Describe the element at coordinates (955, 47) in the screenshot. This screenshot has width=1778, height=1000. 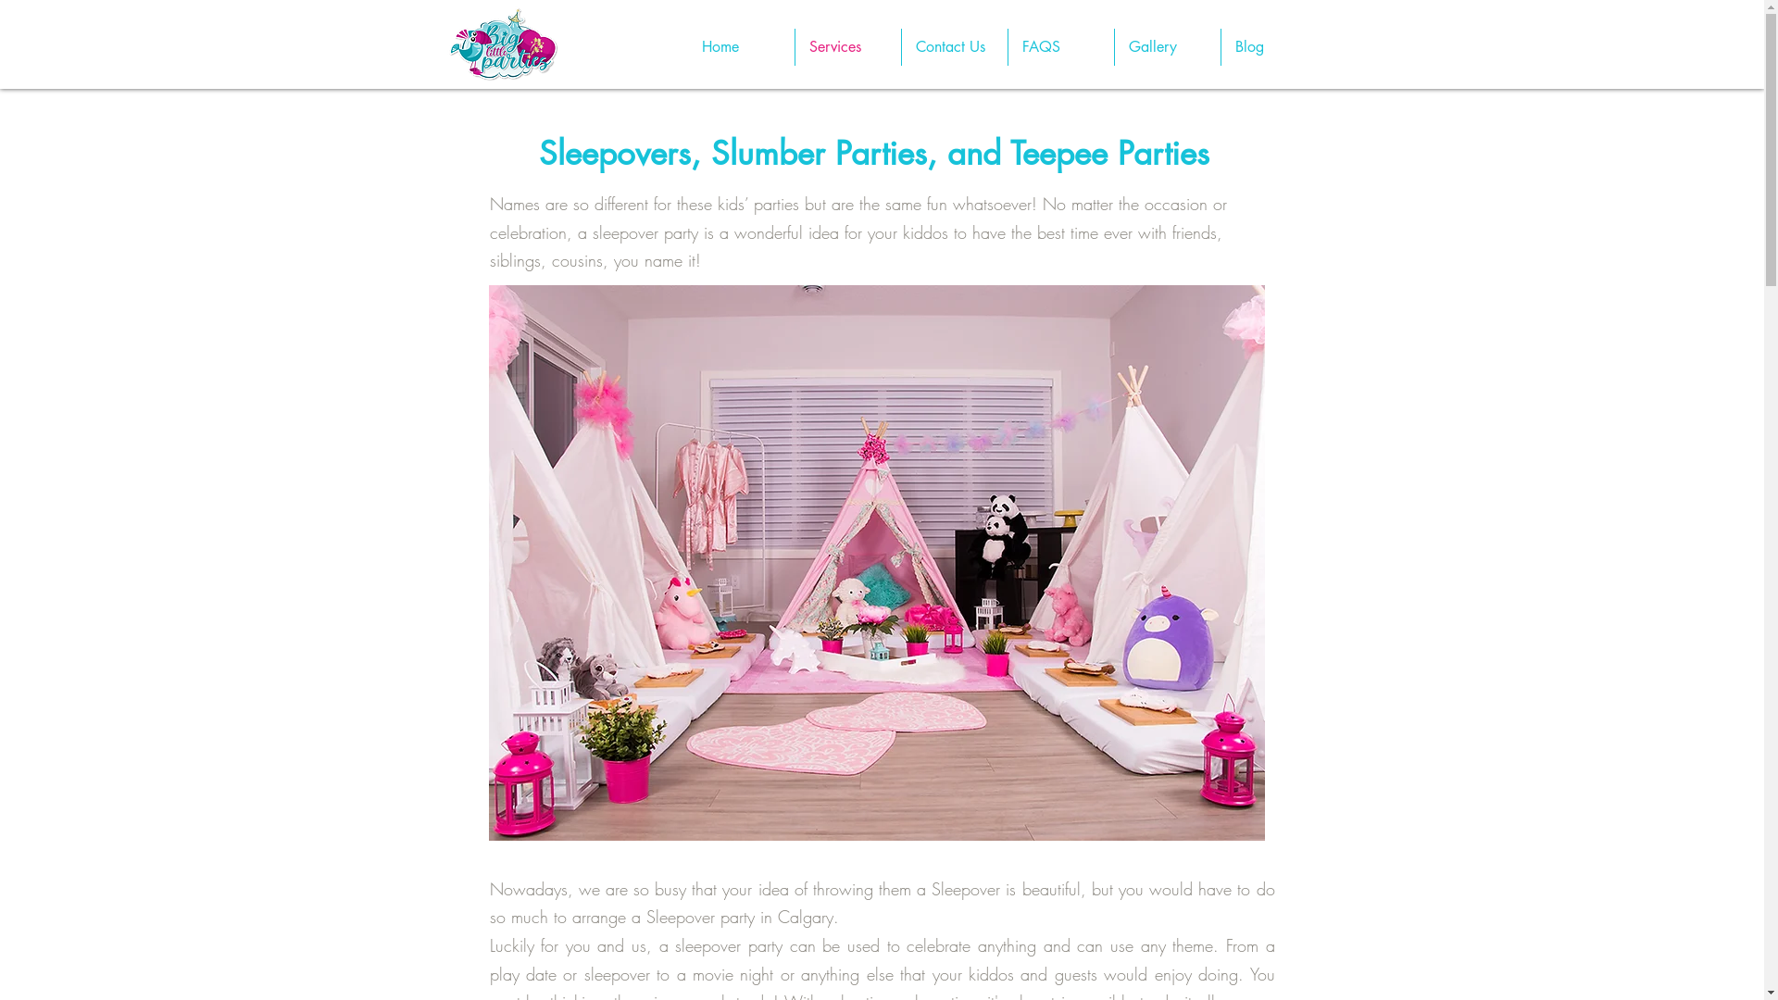
I see `Contact Us` at that location.